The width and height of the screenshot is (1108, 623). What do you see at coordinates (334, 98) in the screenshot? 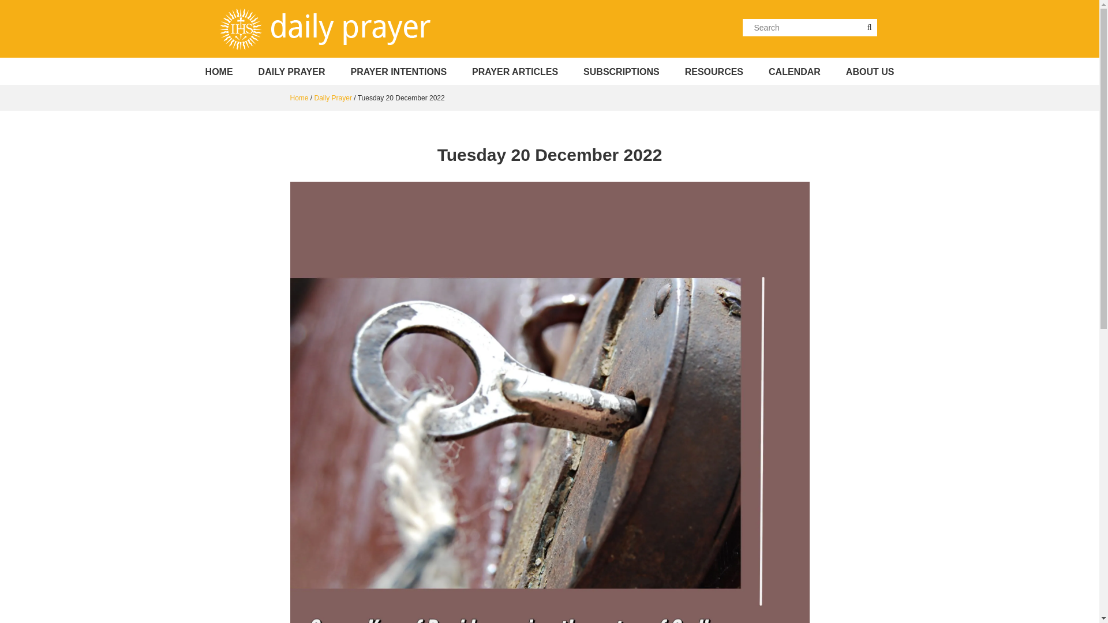
I see `Daily Prayer` at bounding box center [334, 98].